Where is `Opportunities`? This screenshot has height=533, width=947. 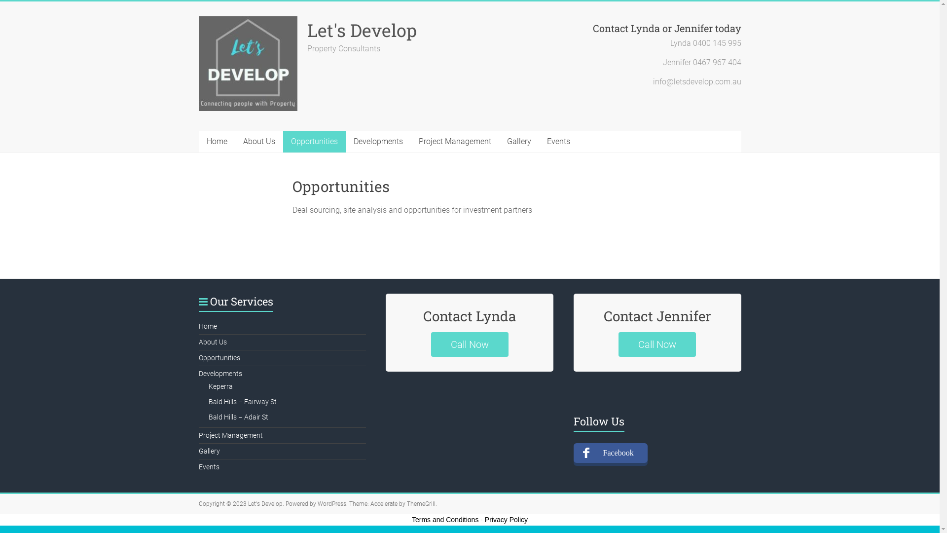
Opportunities is located at coordinates (219, 358).